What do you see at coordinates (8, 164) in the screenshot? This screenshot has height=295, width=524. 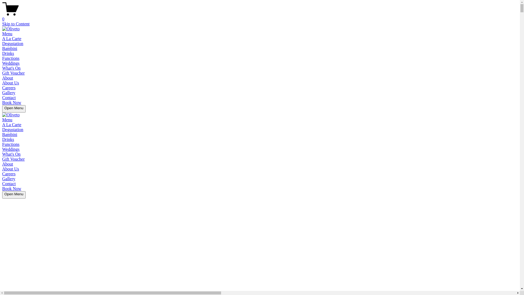 I see `About` at bounding box center [8, 164].